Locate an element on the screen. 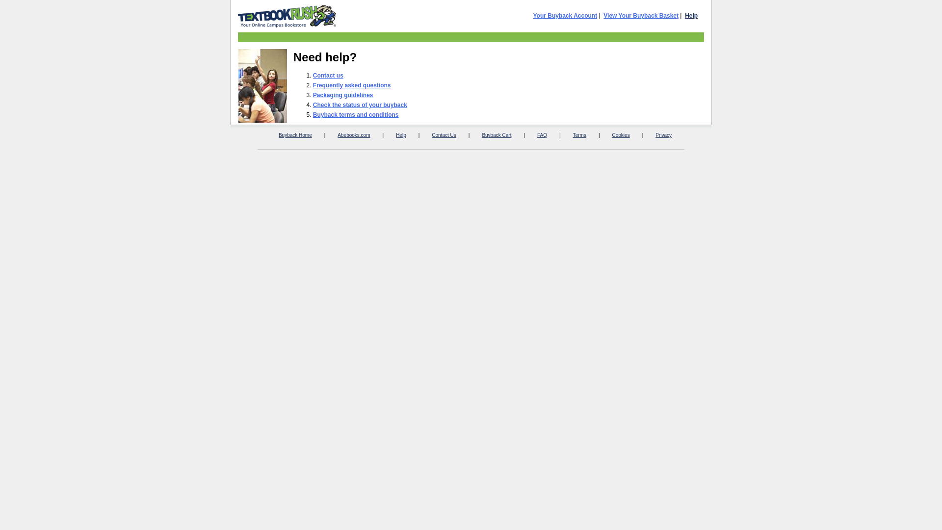 Image resolution: width=942 pixels, height=530 pixels. Privacy is located at coordinates (663, 135).